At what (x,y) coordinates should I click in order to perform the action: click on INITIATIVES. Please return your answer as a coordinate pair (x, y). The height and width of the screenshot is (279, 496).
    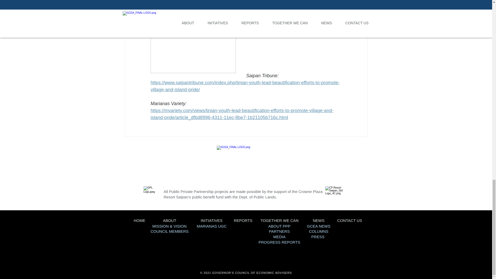
    Looking at the image, I should click on (212, 220).